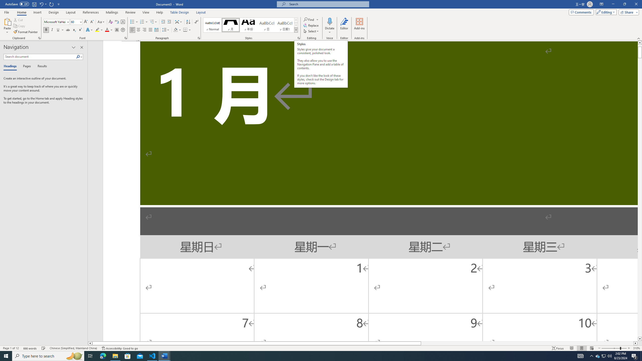  What do you see at coordinates (59, 4) in the screenshot?
I see `Customize Quick Access Toolbar` at bounding box center [59, 4].